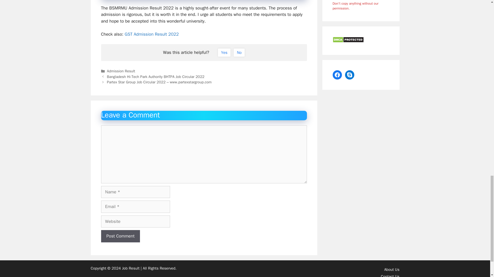 The width and height of the screenshot is (494, 277). What do you see at coordinates (348, 41) in the screenshot?
I see `DMCA.com Protection Status` at bounding box center [348, 41].